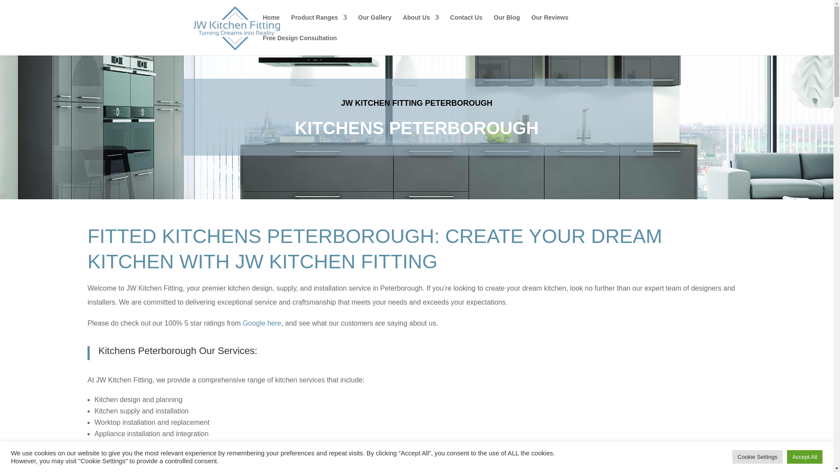  I want to click on Contact Us, so click(466, 24).